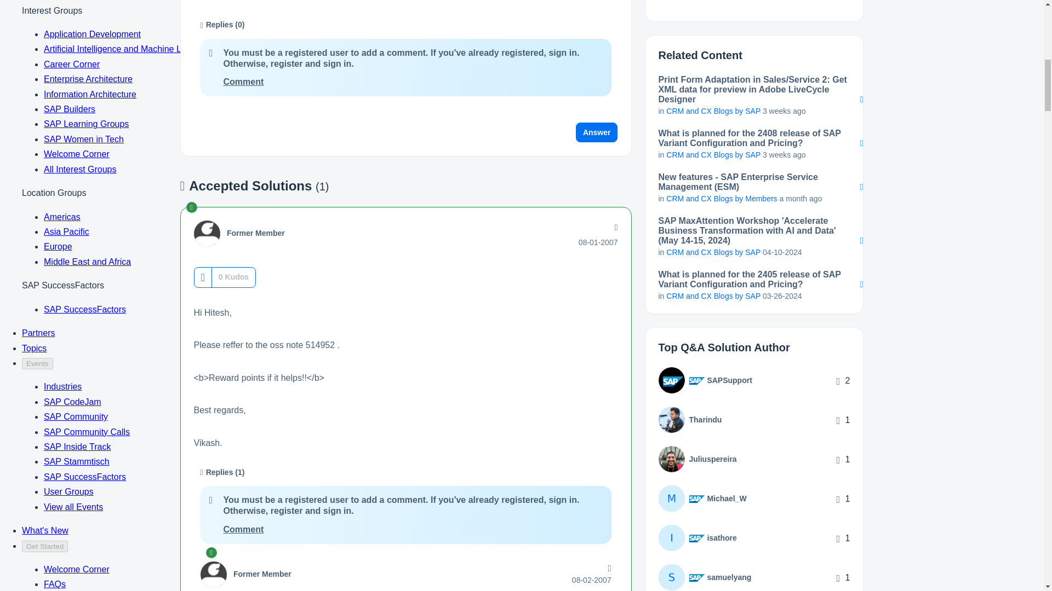  Describe the element at coordinates (243, 82) in the screenshot. I see `Comment` at that location.